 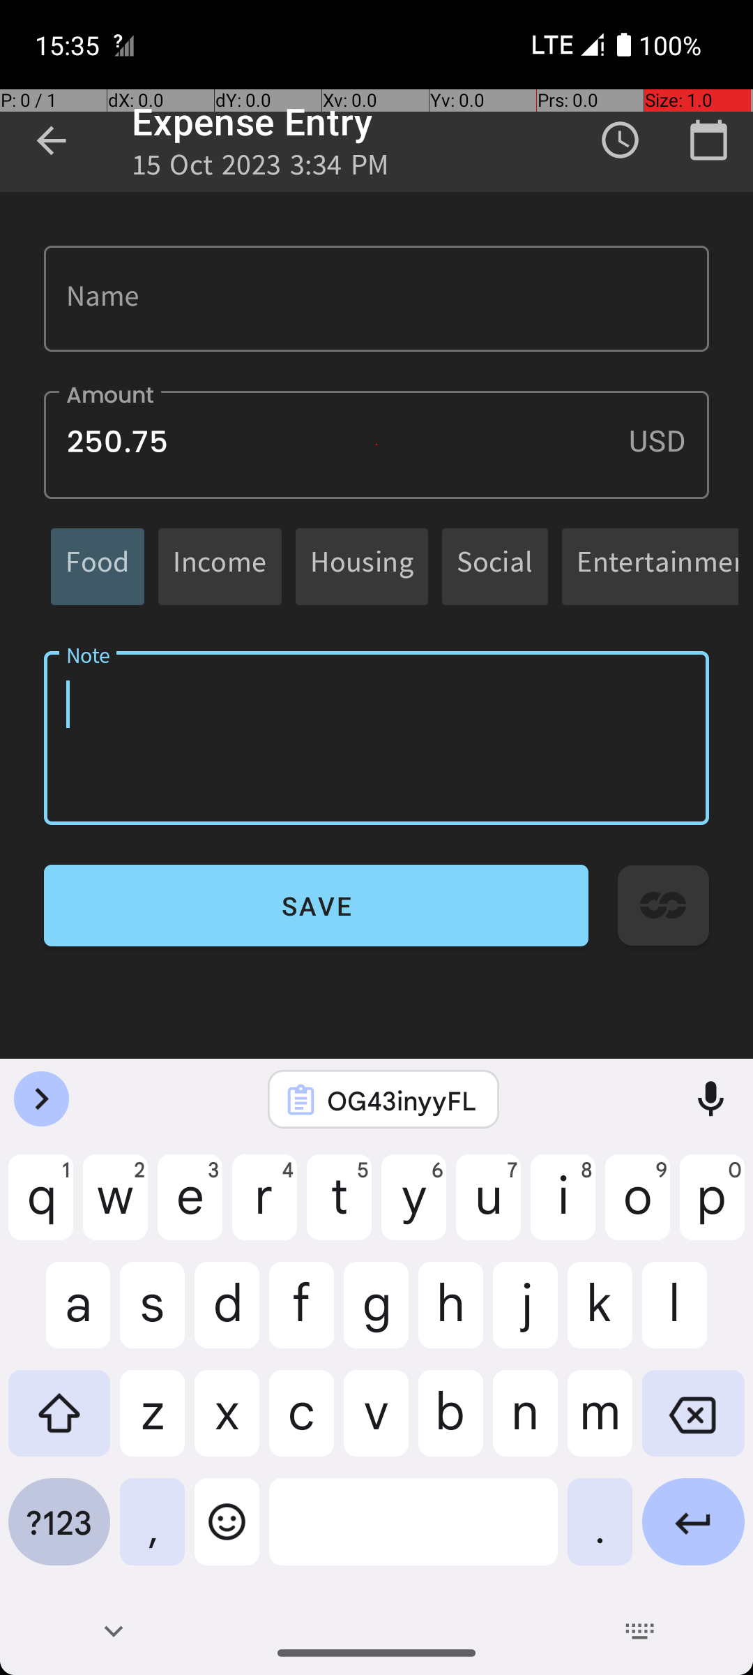 What do you see at coordinates (402, 1100) in the screenshot?
I see `OG43inyyFL` at bounding box center [402, 1100].